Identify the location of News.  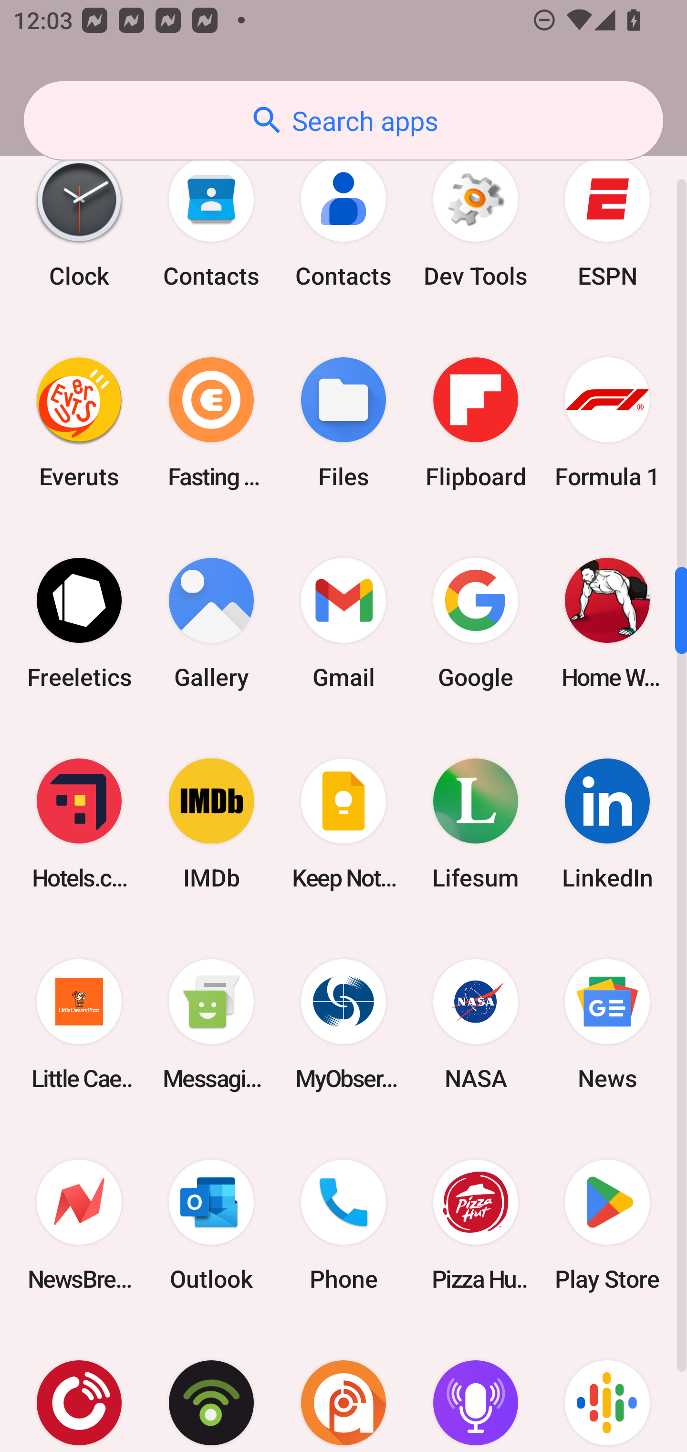
(607, 1025).